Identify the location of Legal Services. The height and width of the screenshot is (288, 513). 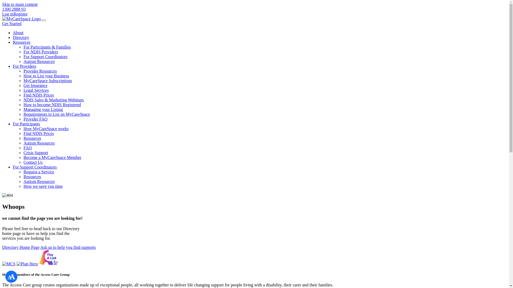
(36, 90).